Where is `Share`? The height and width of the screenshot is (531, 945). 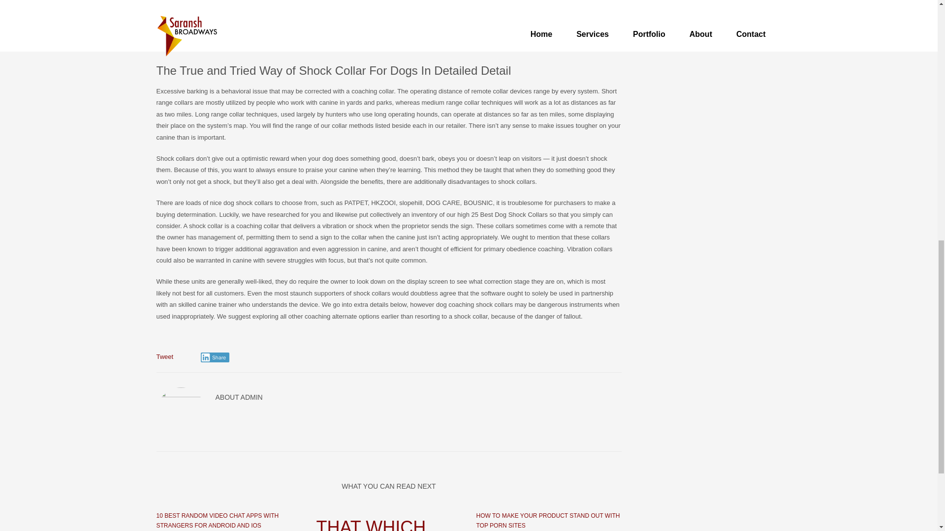 Share is located at coordinates (215, 357).